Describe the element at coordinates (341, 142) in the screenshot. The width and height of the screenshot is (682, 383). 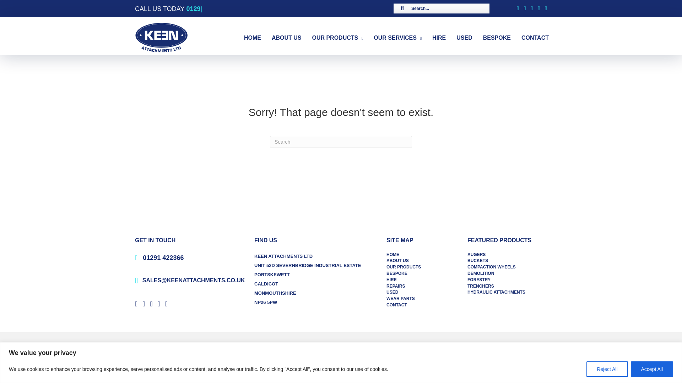
I see `Type and press Enter to search.` at that location.